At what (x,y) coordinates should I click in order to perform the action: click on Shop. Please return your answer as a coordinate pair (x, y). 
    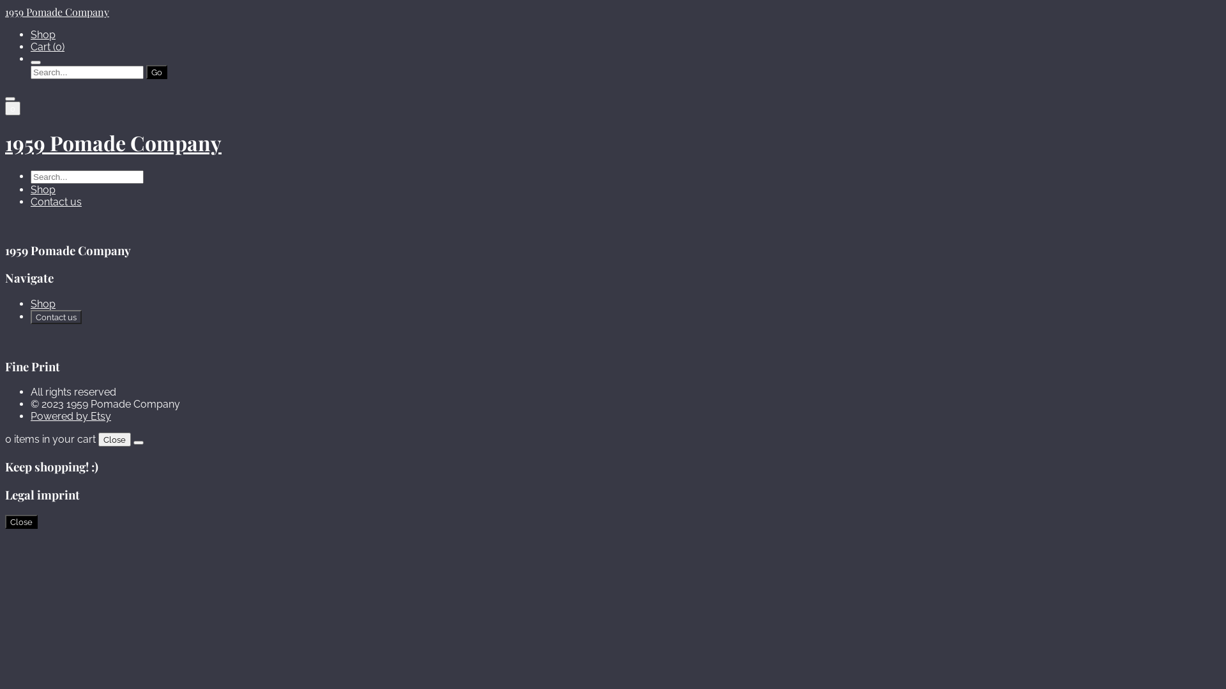
    Looking at the image, I should click on (43, 304).